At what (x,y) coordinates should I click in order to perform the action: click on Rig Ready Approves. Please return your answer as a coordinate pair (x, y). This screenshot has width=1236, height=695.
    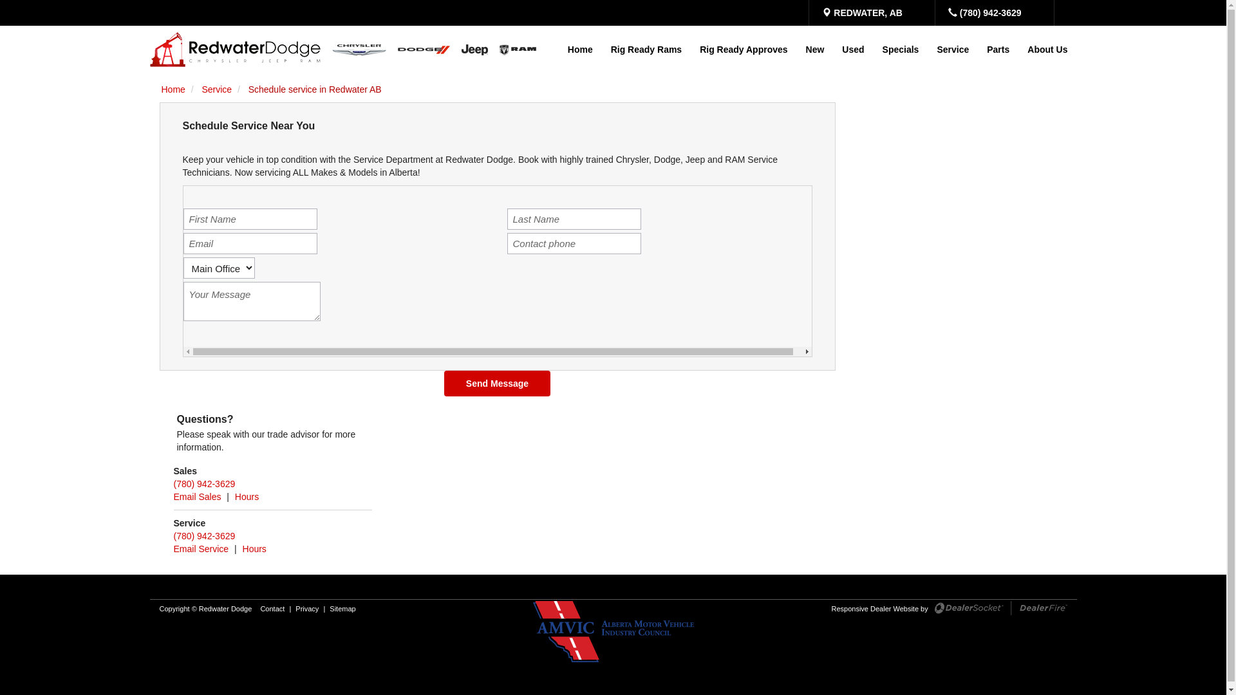
    Looking at the image, I should click on (744, 50).